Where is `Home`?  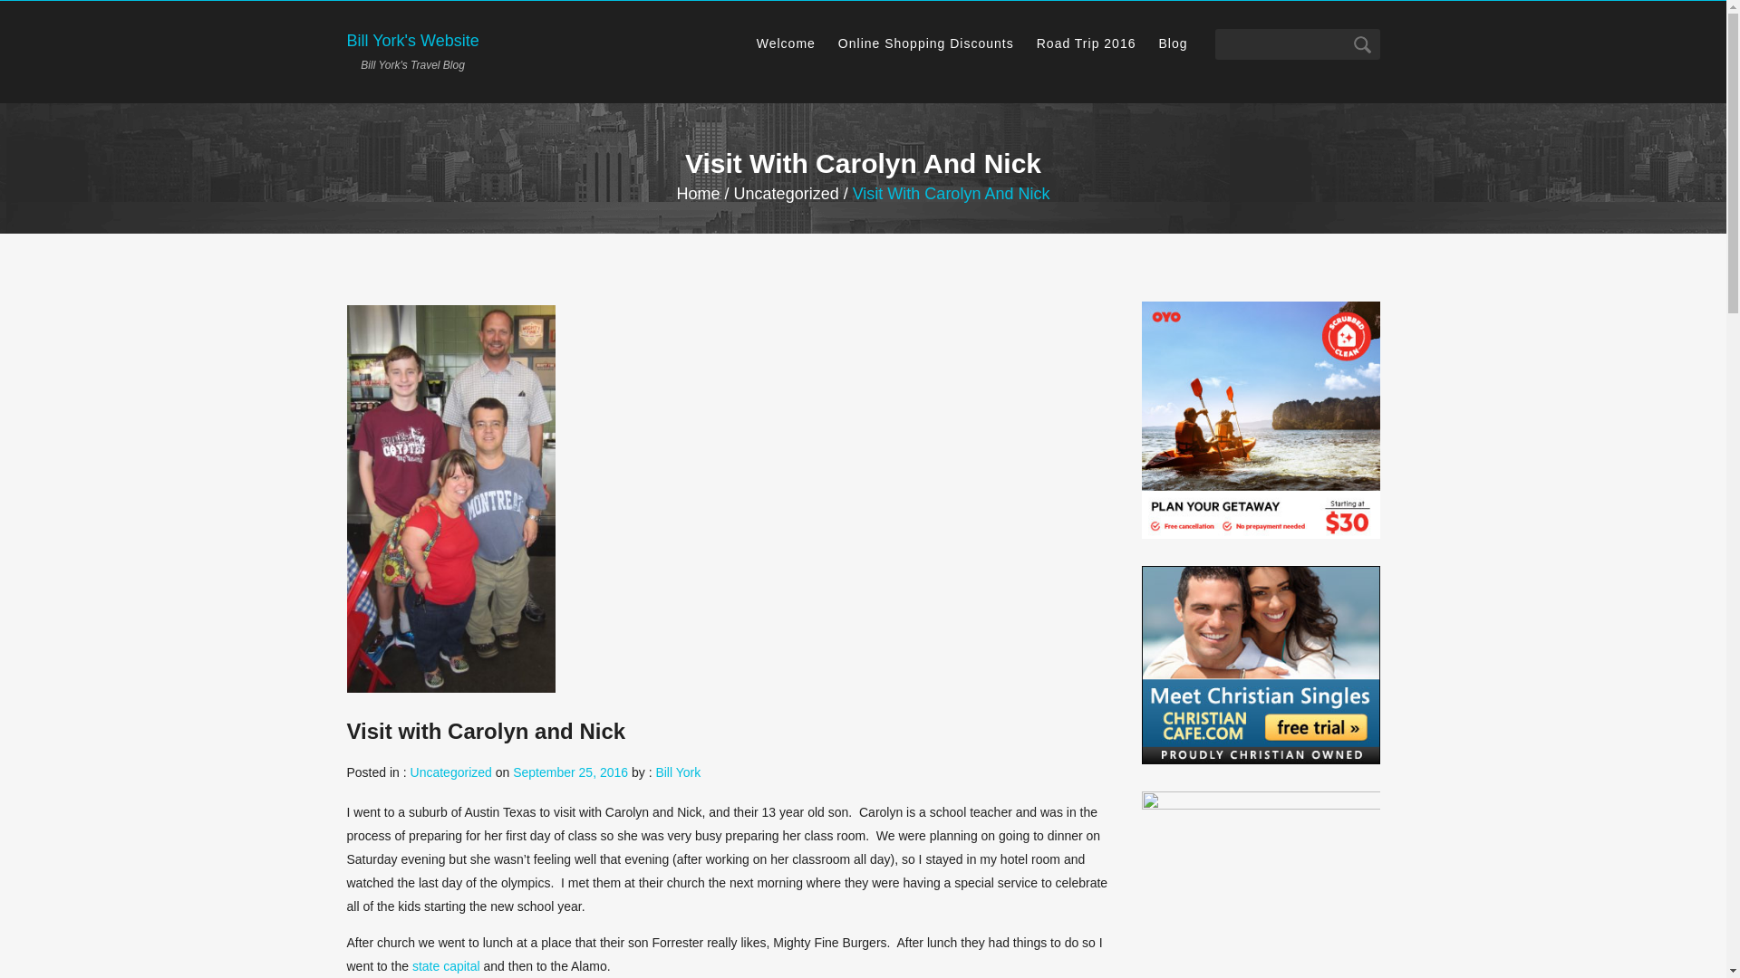
Home is located at coordinates (787, 194).